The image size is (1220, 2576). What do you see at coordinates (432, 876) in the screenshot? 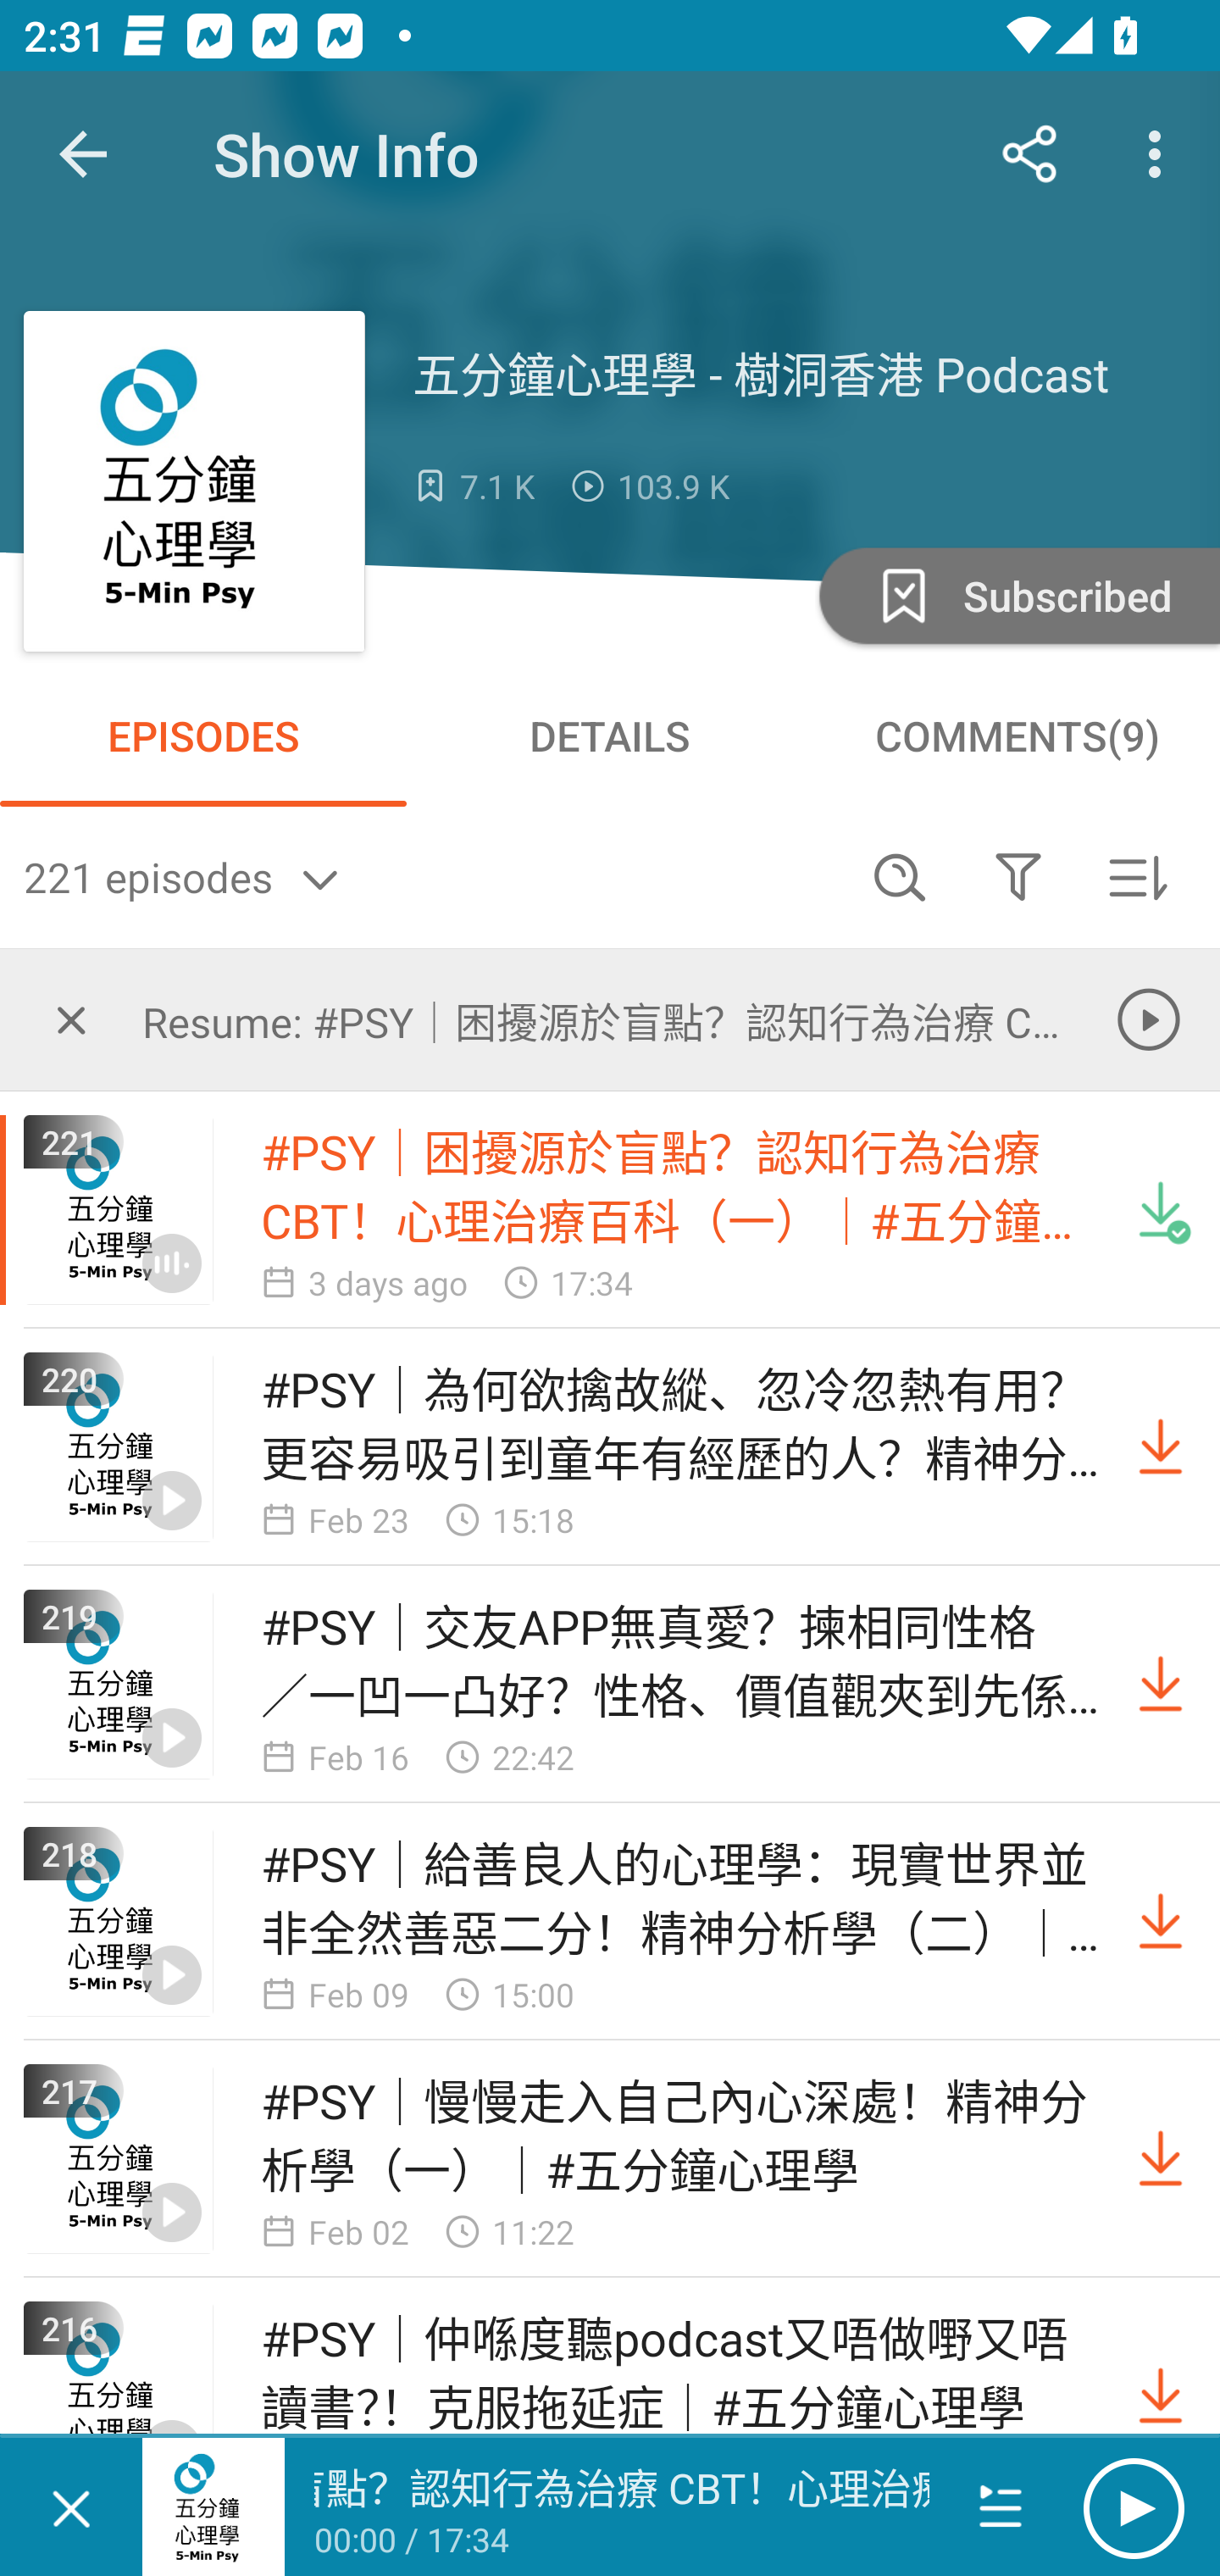
I see `221 episodes ` at bounding box center [432, 876].